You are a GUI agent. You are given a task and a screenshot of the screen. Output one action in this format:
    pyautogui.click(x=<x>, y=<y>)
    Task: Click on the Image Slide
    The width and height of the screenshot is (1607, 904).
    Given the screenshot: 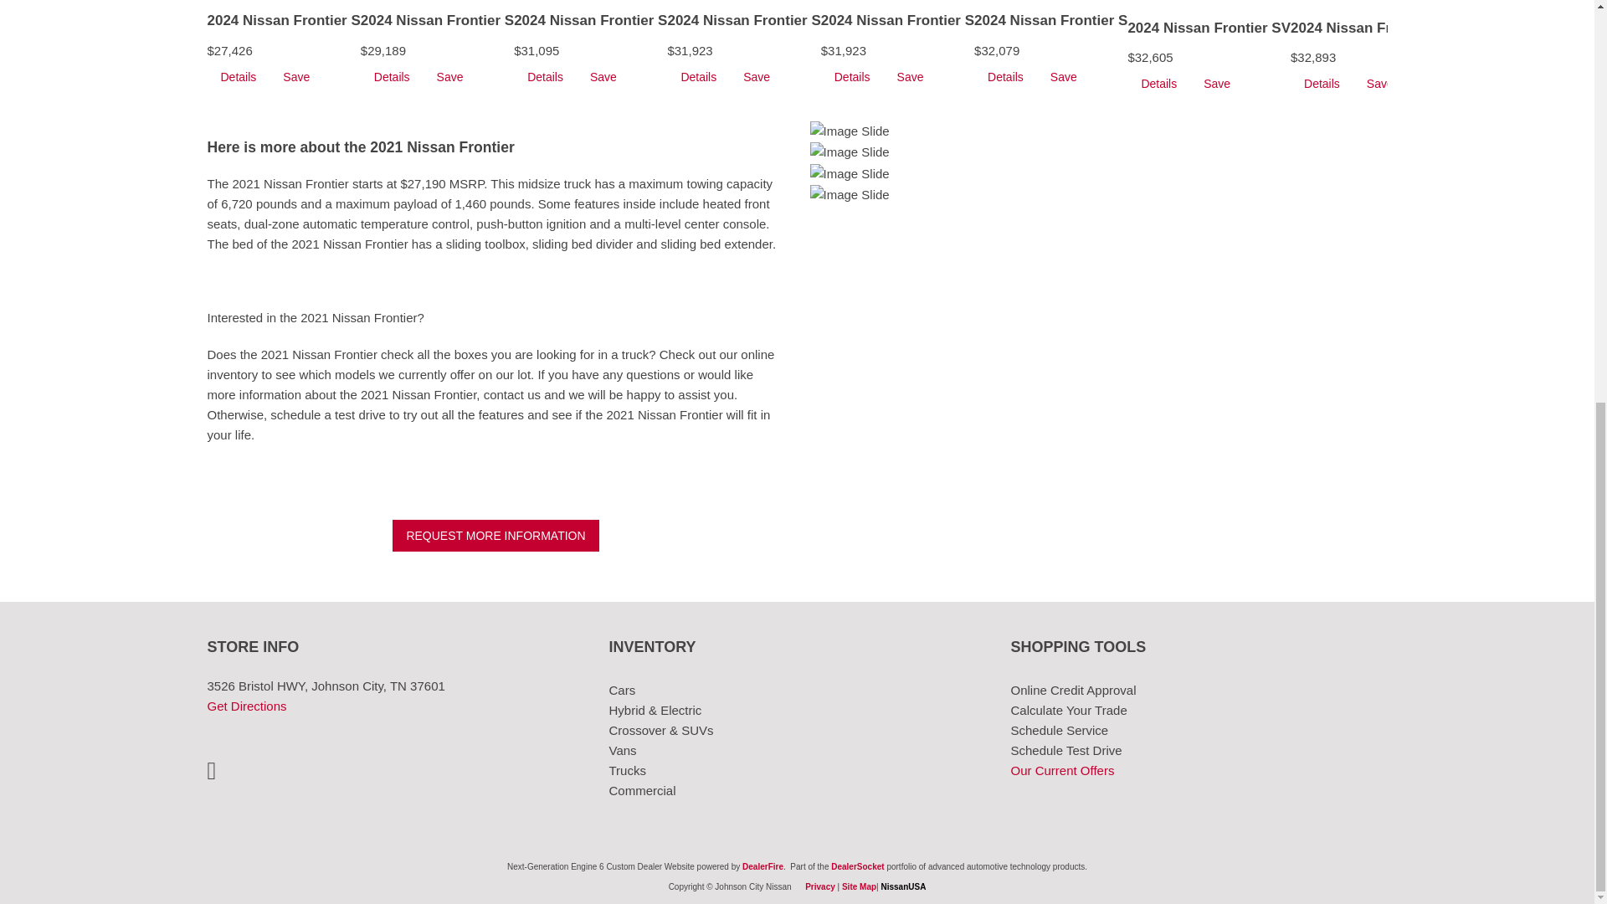 What is the action you would take?
    pyautogui.click(x=850, y=195)
    